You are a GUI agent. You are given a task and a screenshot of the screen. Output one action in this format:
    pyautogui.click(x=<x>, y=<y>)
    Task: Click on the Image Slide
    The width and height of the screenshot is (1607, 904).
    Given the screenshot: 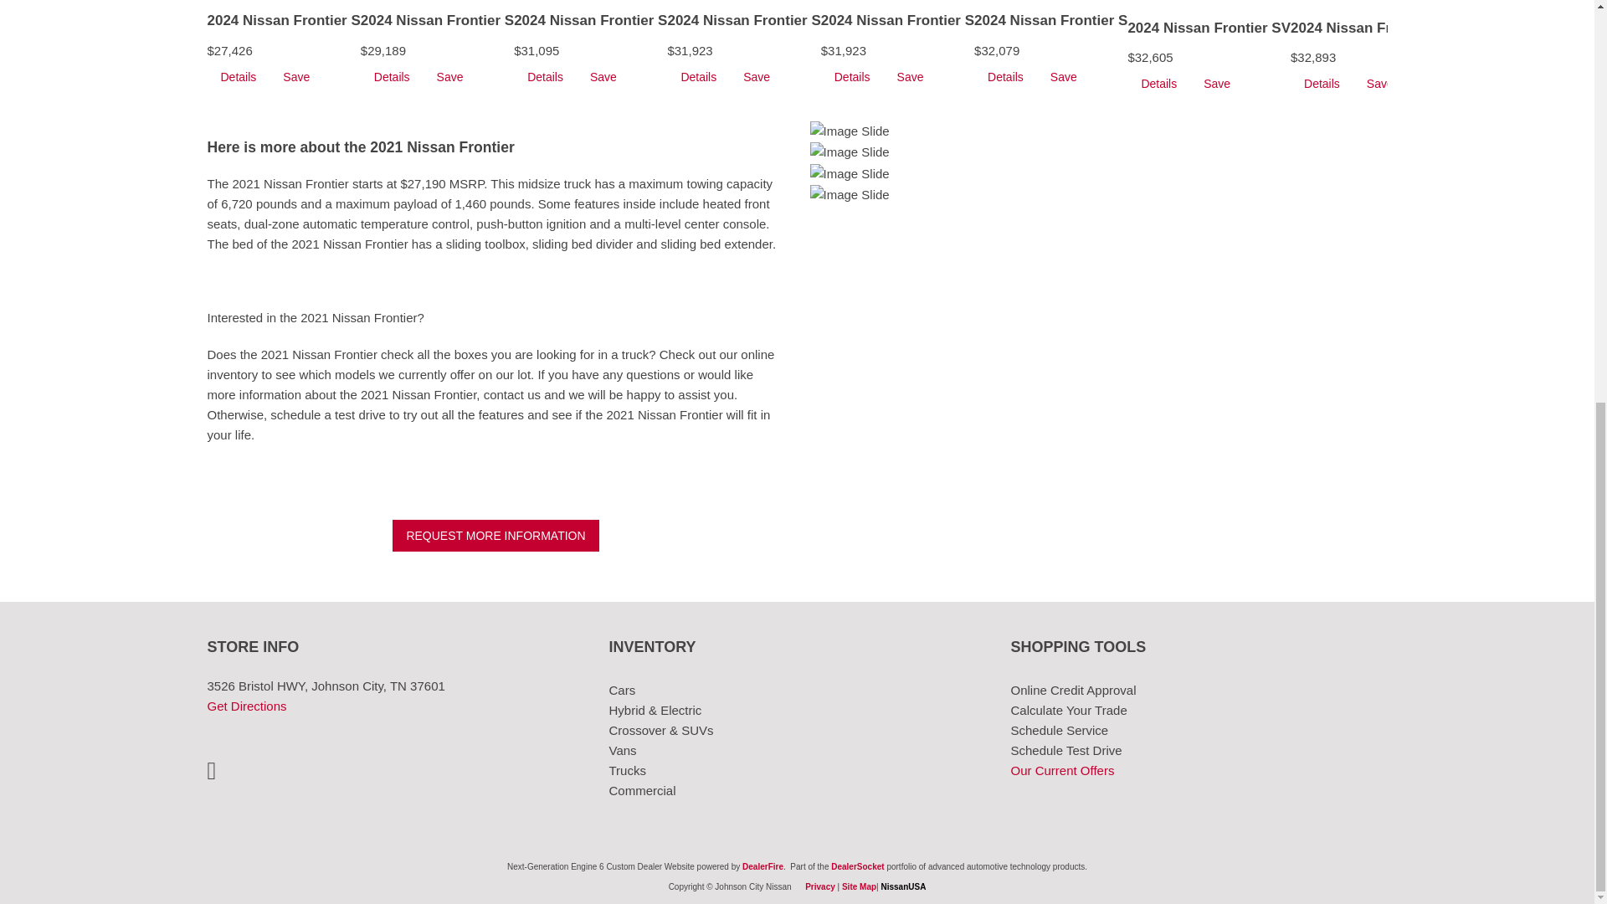 What is the action you would take?
    pyautogui.click(x=850, y=195)
    